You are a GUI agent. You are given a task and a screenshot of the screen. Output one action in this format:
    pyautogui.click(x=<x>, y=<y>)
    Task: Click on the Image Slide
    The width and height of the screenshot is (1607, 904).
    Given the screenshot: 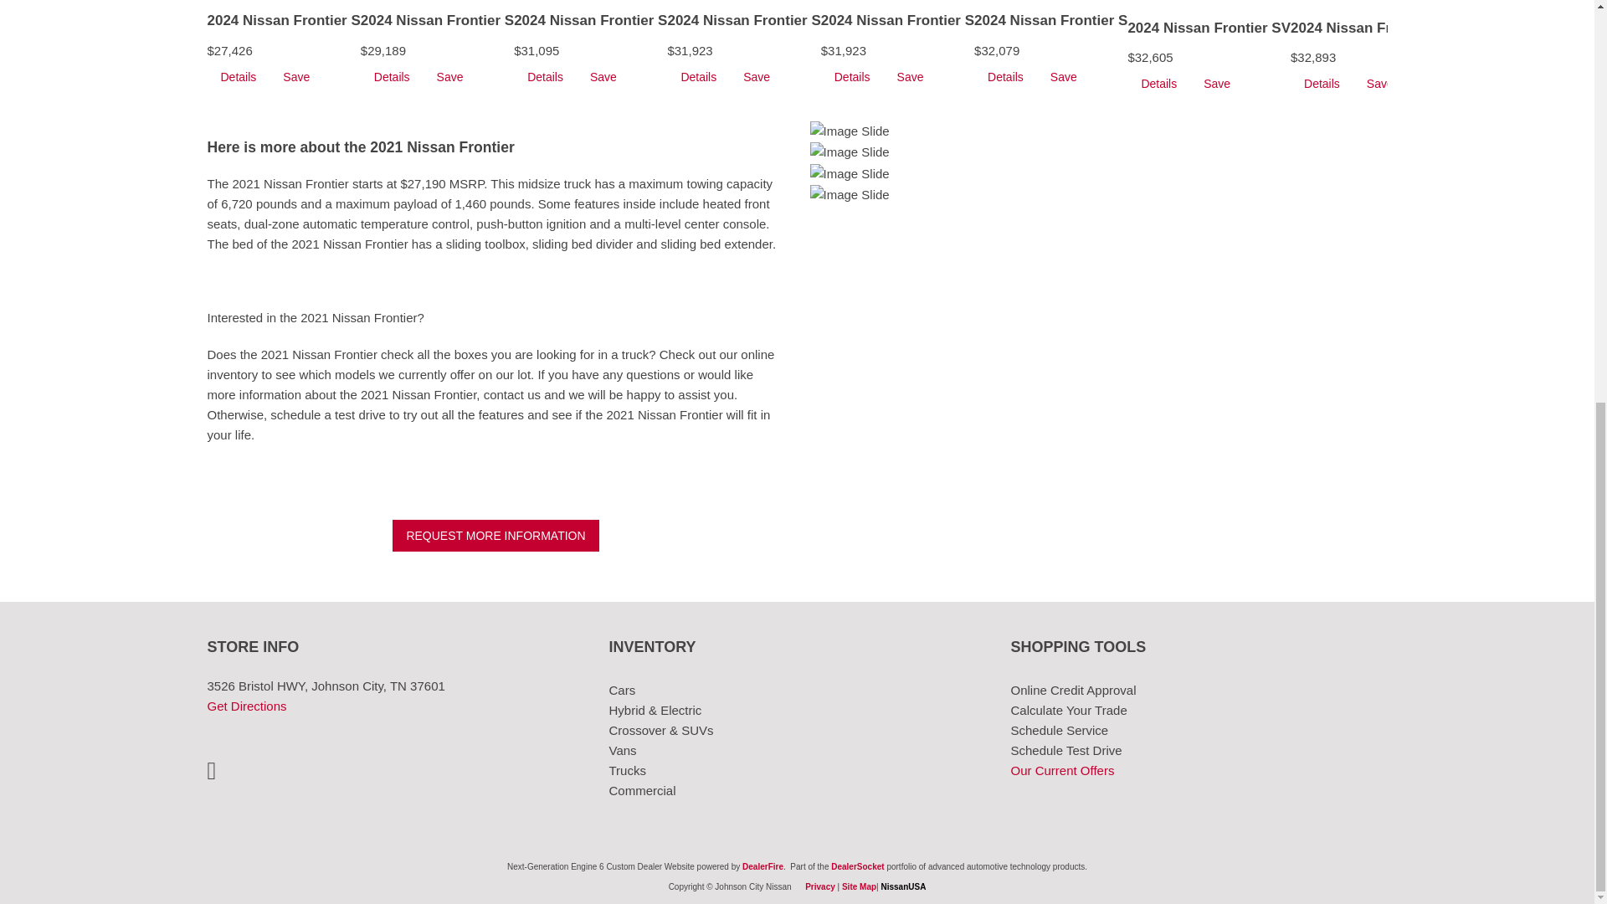 What is the action you would take?
    pyautogui.click(x=850, y=195)
    